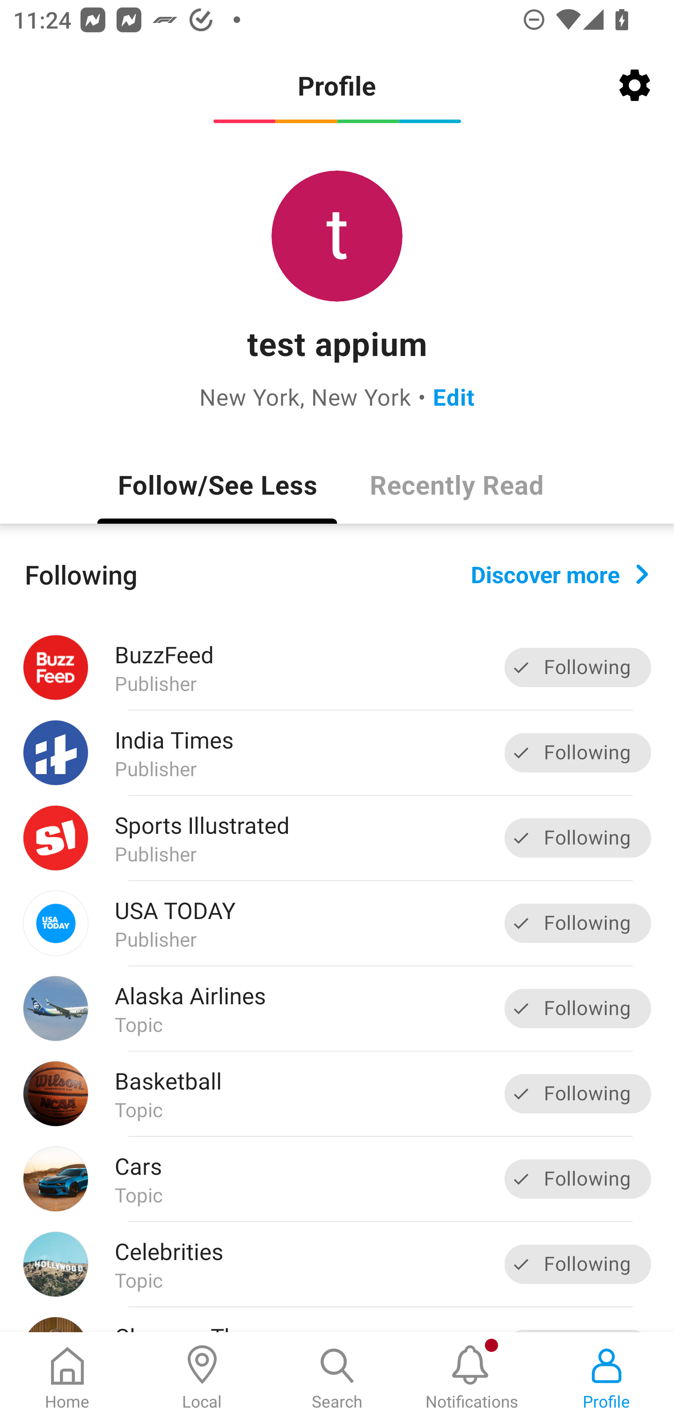 Image resolution: width=674 pixels, height=1424 pixels. Describe the element at coordinates (578, 668) in the screenshot. I see `Following` at that location.